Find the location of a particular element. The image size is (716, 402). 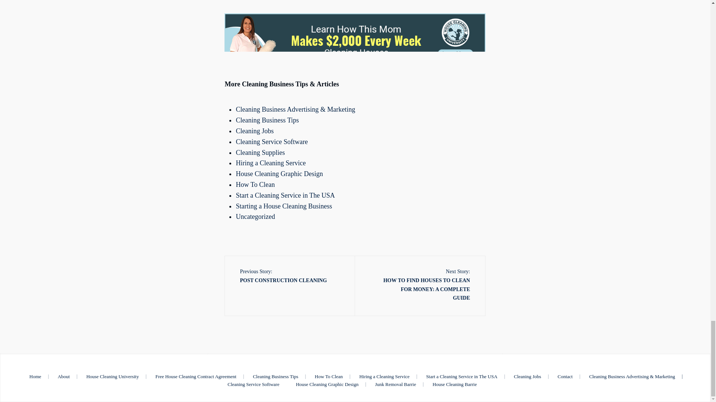

Cleaning Business Tips is located at coordinates (267, 120).